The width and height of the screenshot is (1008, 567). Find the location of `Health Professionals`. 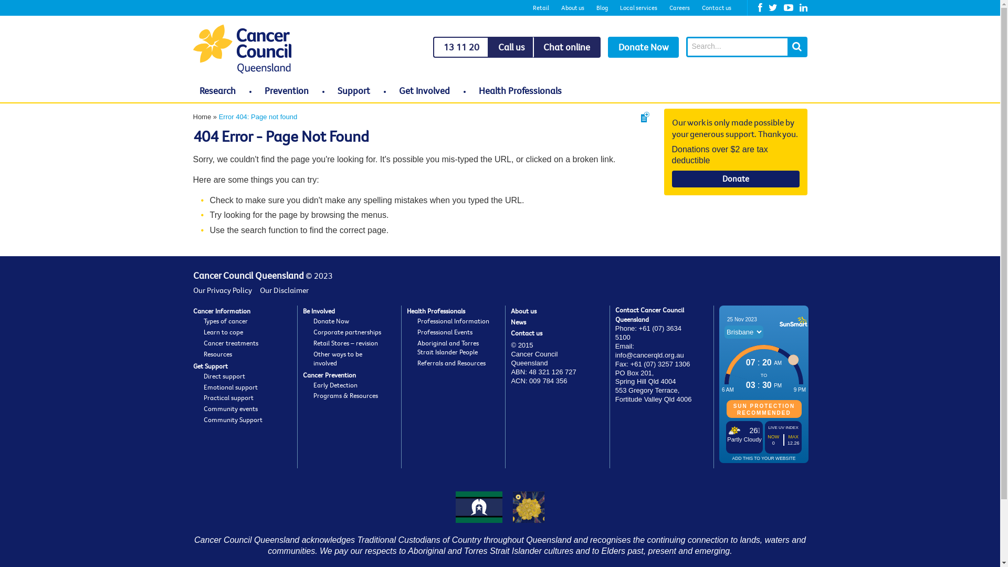

Health Professionals is located at coordinates (520, 90).